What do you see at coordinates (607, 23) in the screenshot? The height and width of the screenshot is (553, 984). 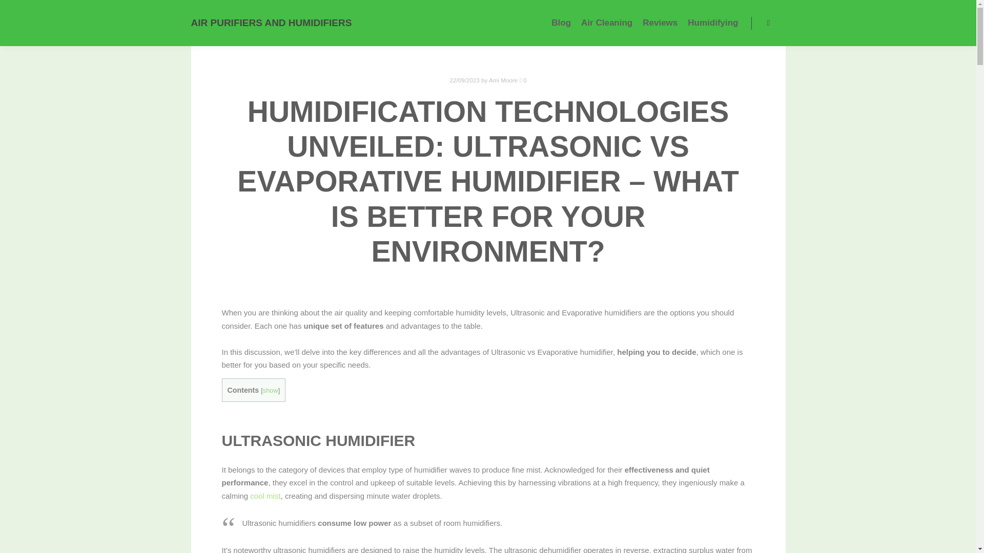 I see `Air Cleaning` at bounding box center [607, 23].